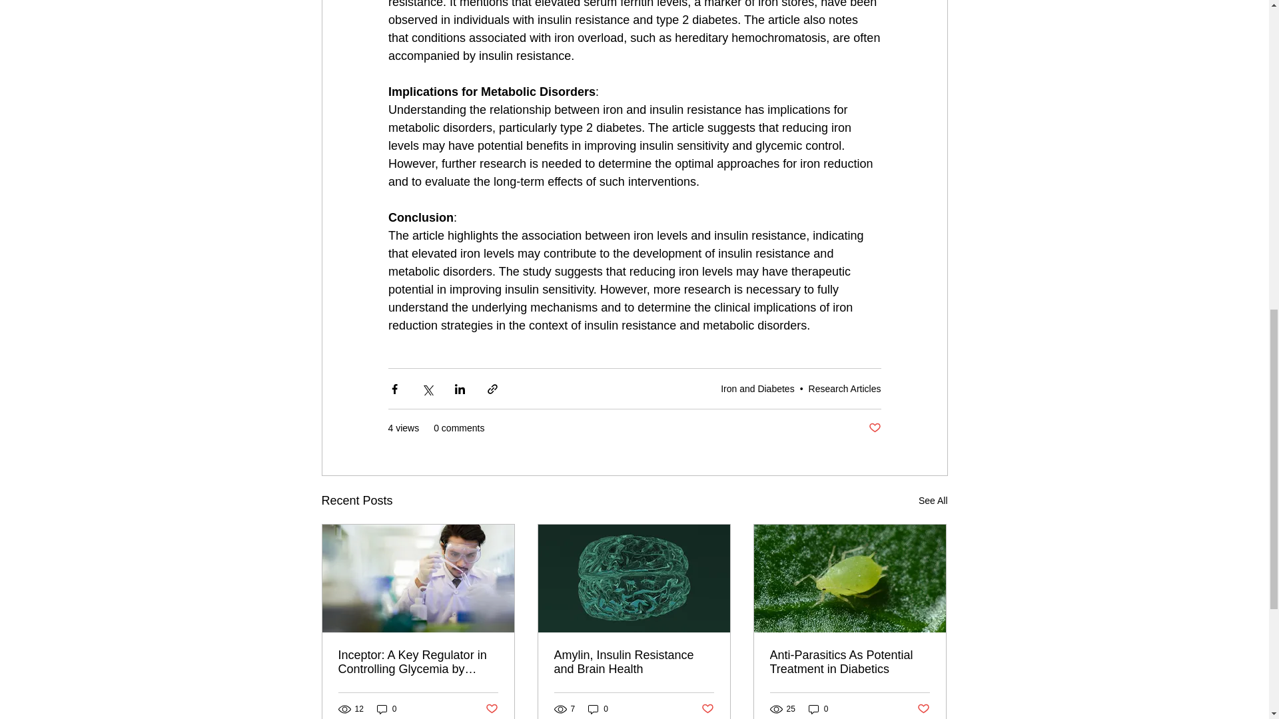  Describe the element at coordinates (933, 501) in the screenshot. I see `See All` at that location.